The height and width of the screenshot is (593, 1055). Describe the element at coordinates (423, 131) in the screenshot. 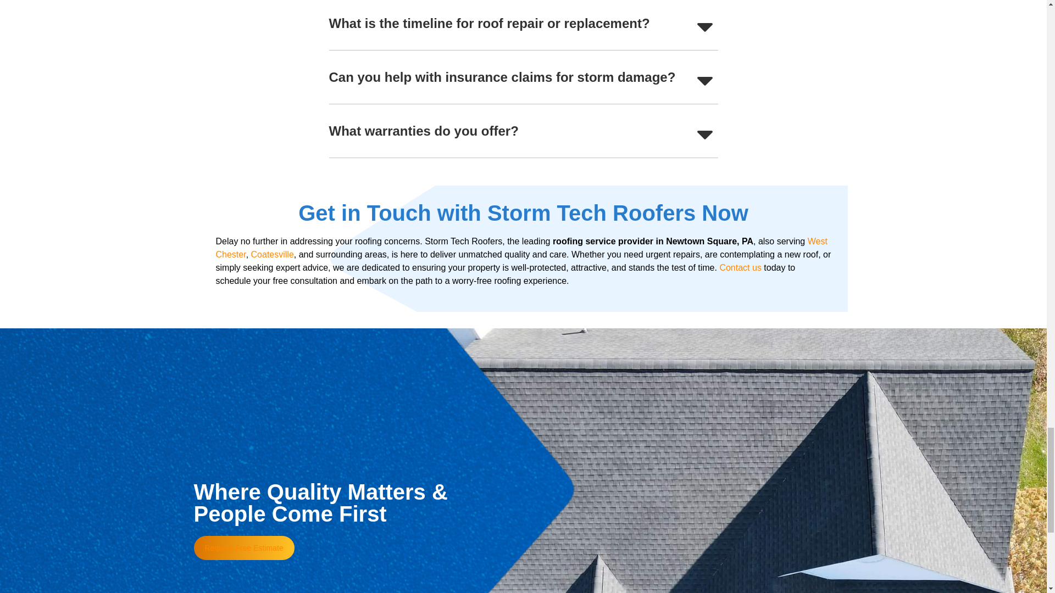

I see `What warranties do you offer?` at that location.